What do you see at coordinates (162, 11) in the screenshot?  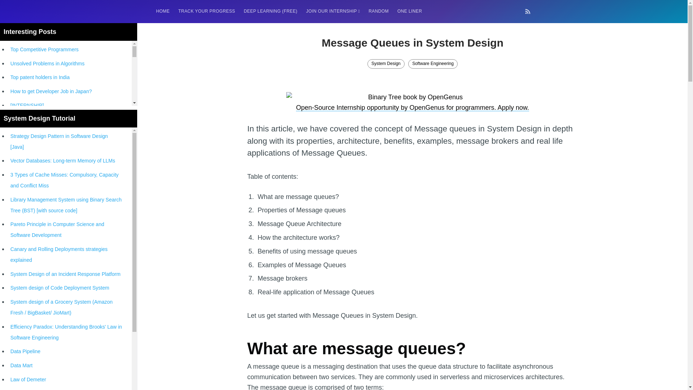 I see `HOME` at bounding box center [162, 11].